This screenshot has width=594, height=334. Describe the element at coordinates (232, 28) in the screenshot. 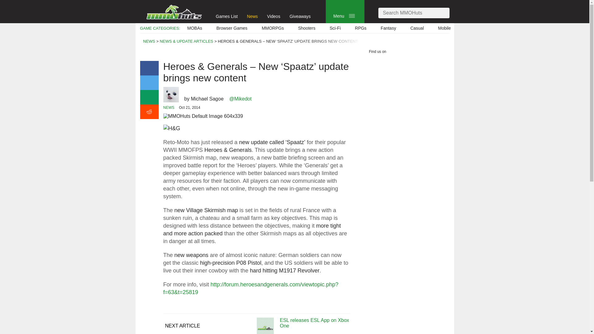

I see `Visit the Browser Games List` at that location.